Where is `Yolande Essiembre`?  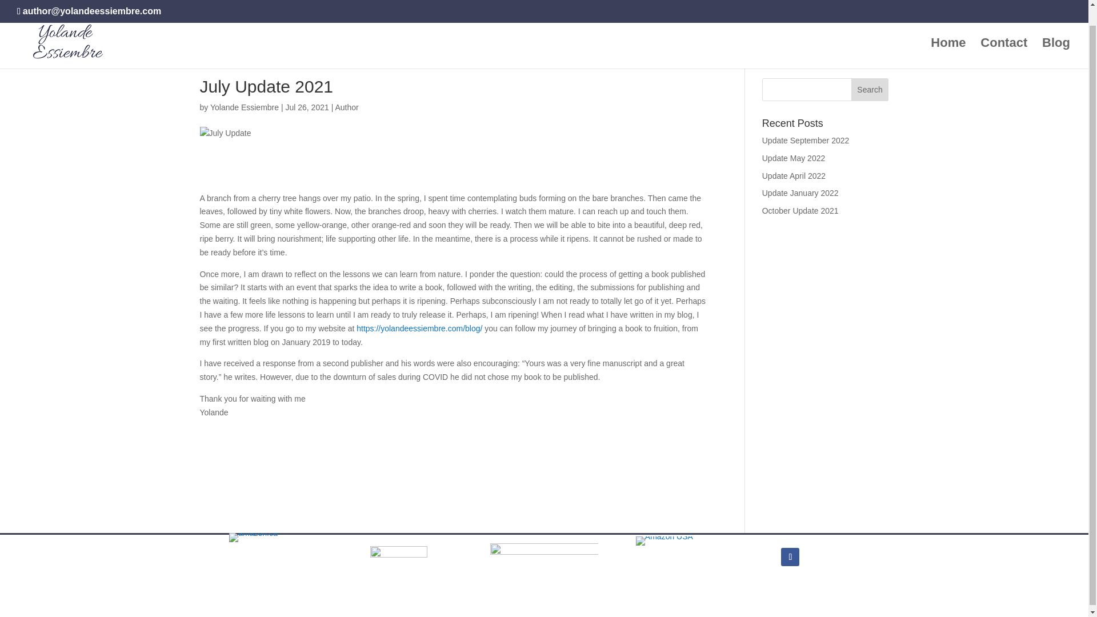
Yolande Essiembre is located at coordinates (245, 107).